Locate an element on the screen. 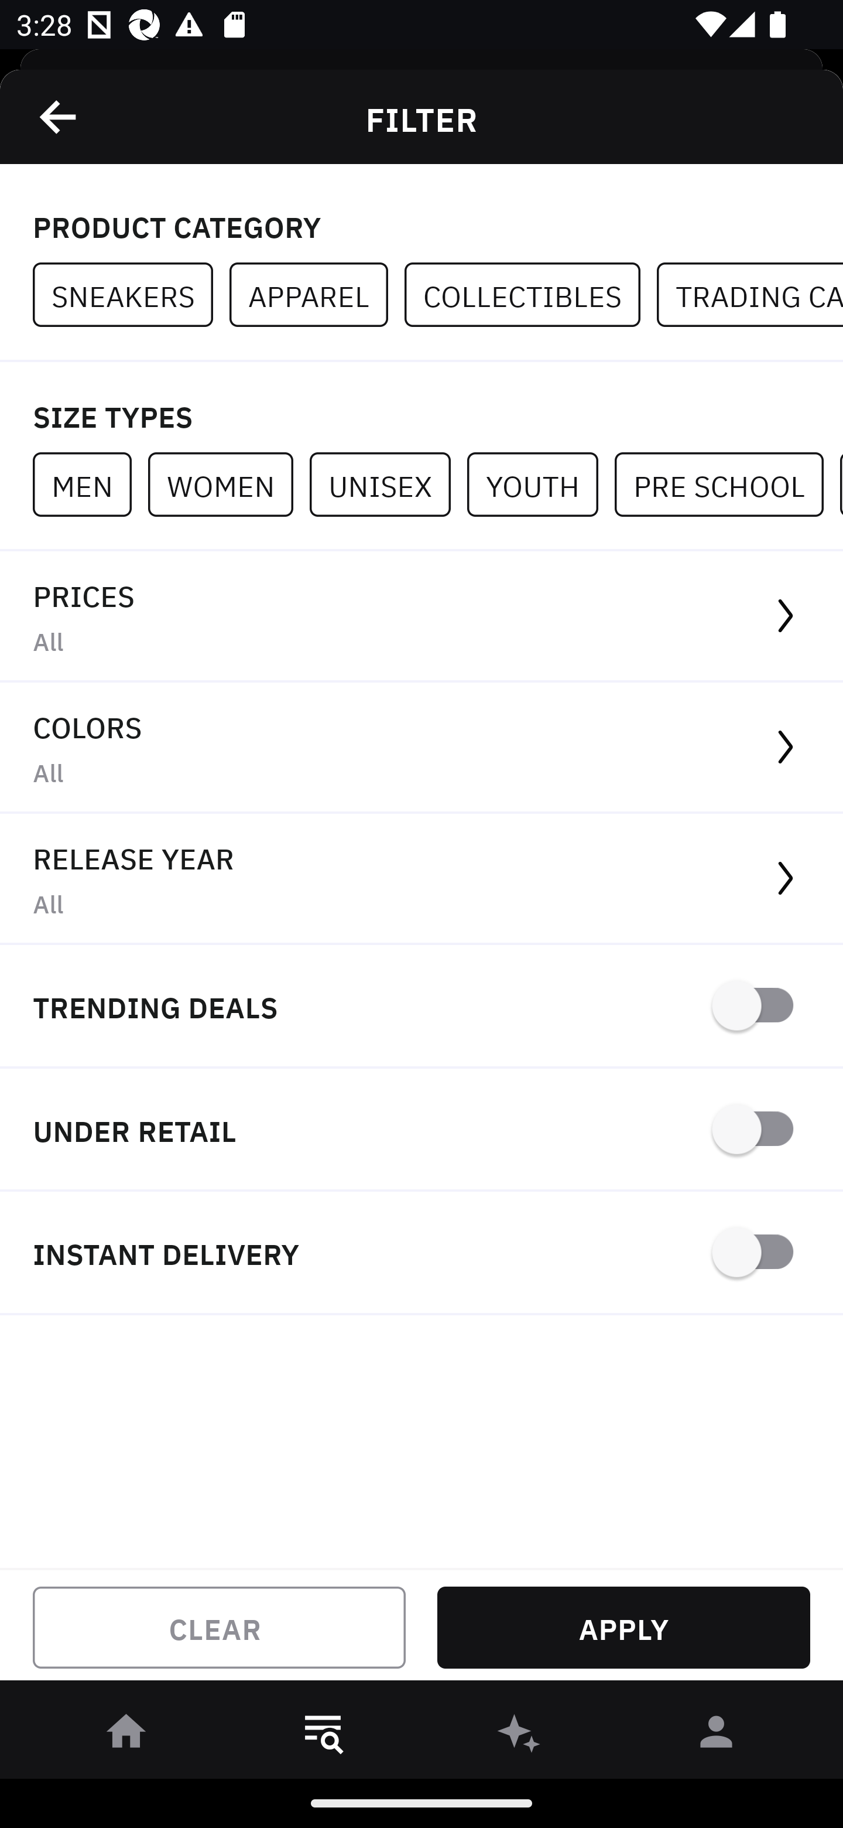 This screenshot has height=1828, width=843. COLLECTIBLES is located at coordinates (530, 295).